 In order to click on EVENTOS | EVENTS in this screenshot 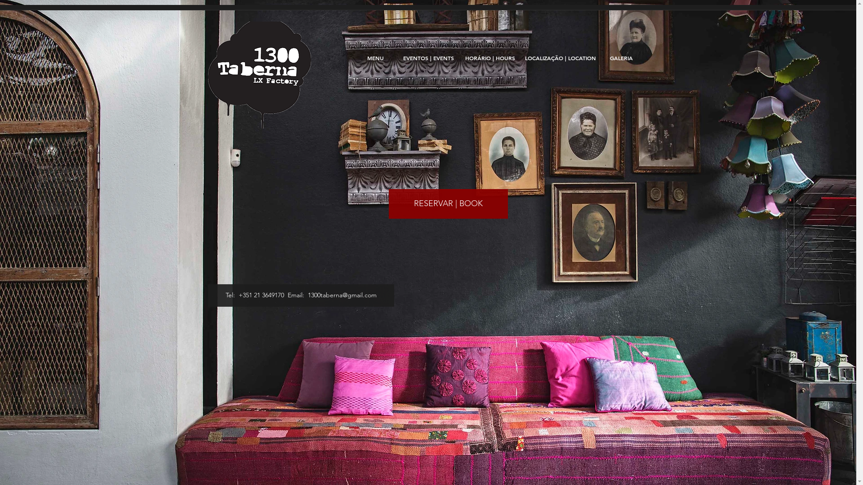, I will do `click(429, 58)`.